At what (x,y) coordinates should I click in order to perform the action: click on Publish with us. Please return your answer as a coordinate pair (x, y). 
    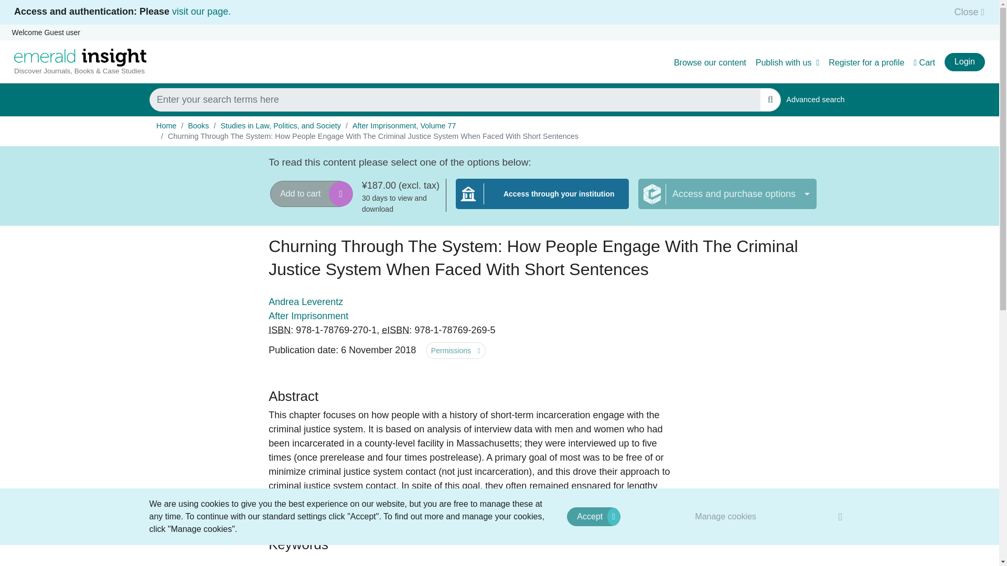
    Looking at the image, I should click on (280, 330).